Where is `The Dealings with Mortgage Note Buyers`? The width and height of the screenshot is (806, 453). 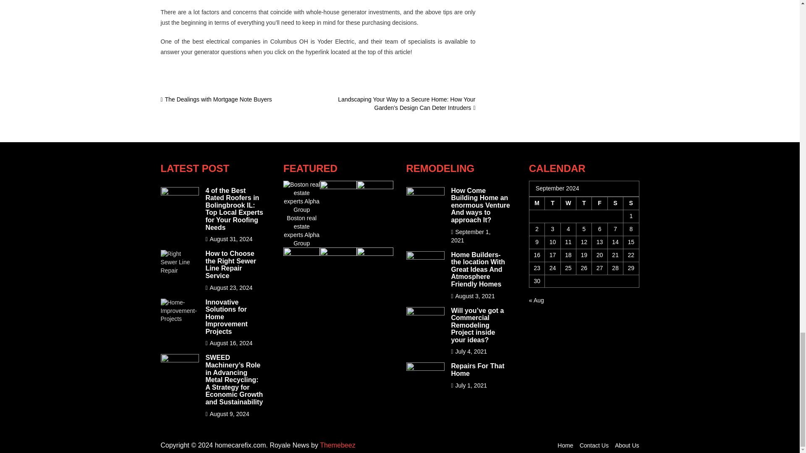 The Dealings with Mortgage Note Buyers is located at coordinates (216, 99).